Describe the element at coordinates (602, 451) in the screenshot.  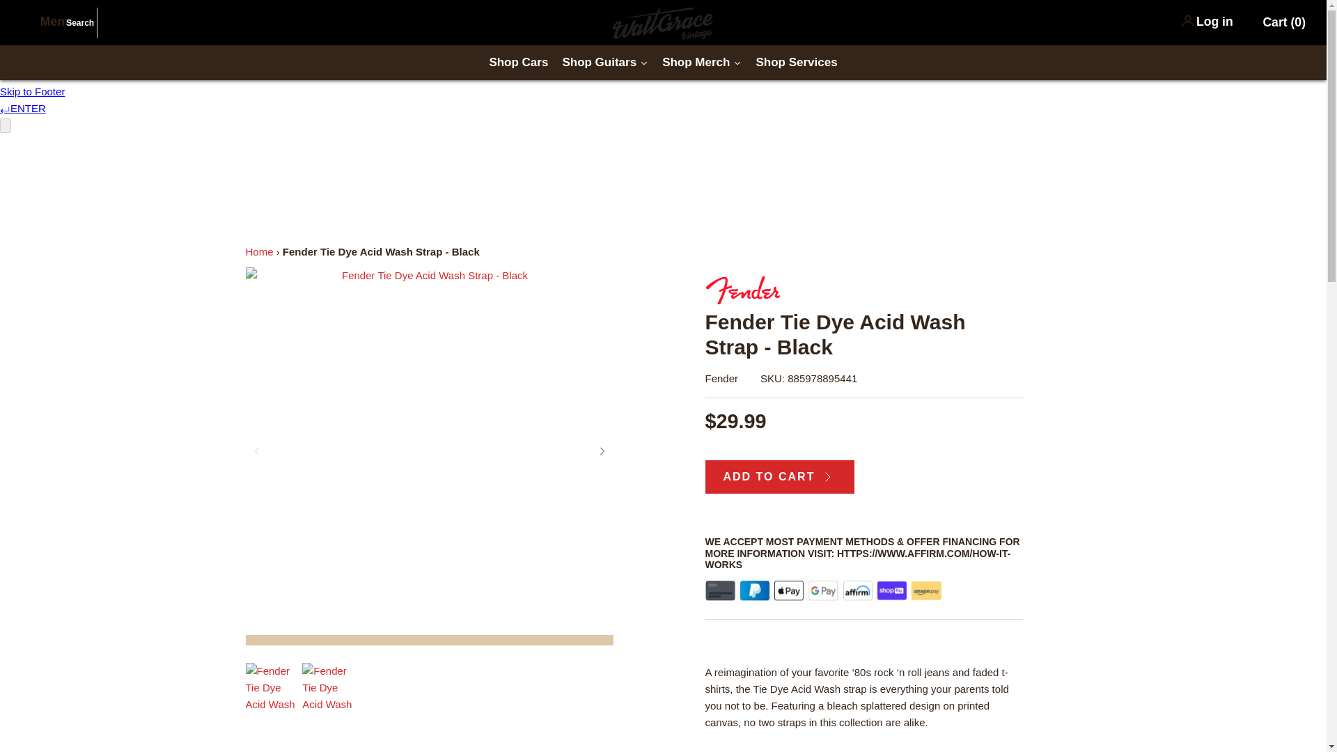
I see `Right` at that location.